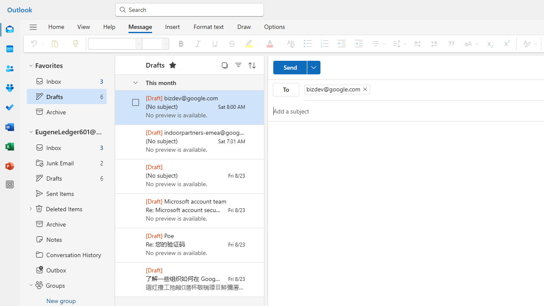 The image size is (544, 306). Describe the element at coordinates (181, 43) in the screenshot. I see `Bold` at that location.